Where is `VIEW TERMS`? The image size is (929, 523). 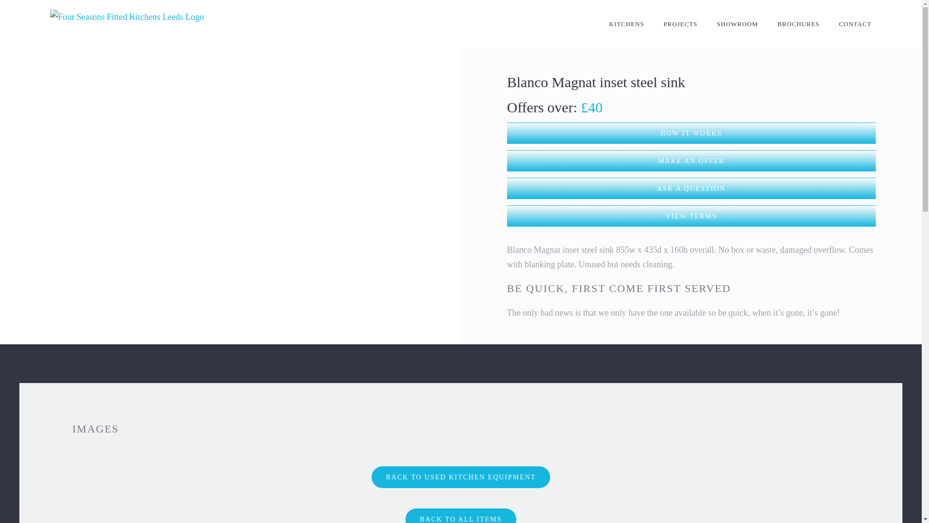
VIEW TERMS is located at coordinates (691, 216).